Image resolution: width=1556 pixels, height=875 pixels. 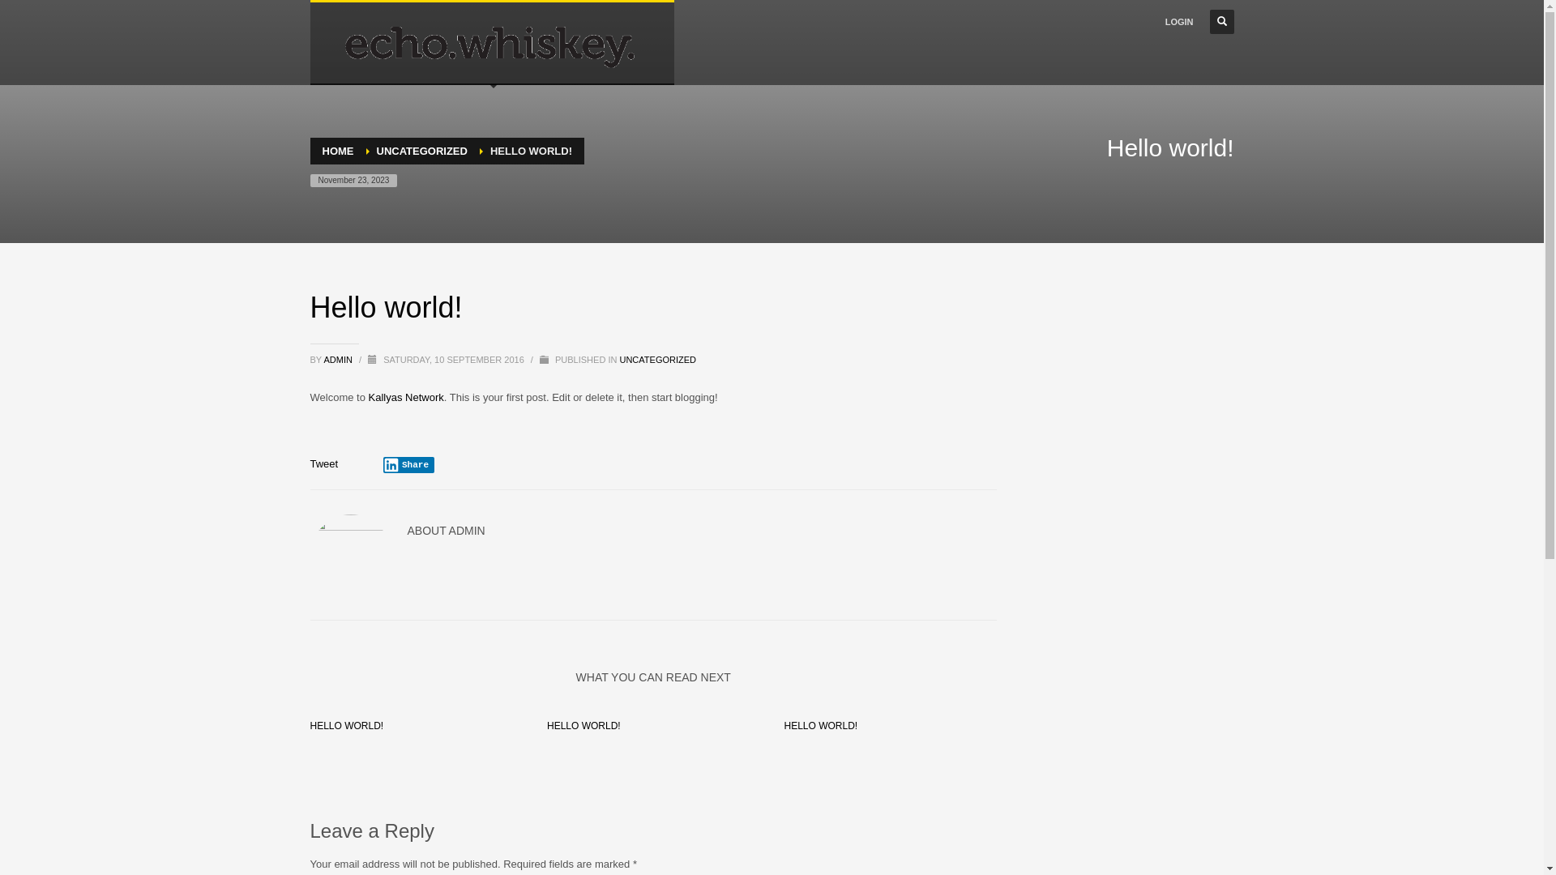 What do you see at coordinates (339, 360) in the screenshot?
I see `ADMIN` at bounding box center [339, 360].